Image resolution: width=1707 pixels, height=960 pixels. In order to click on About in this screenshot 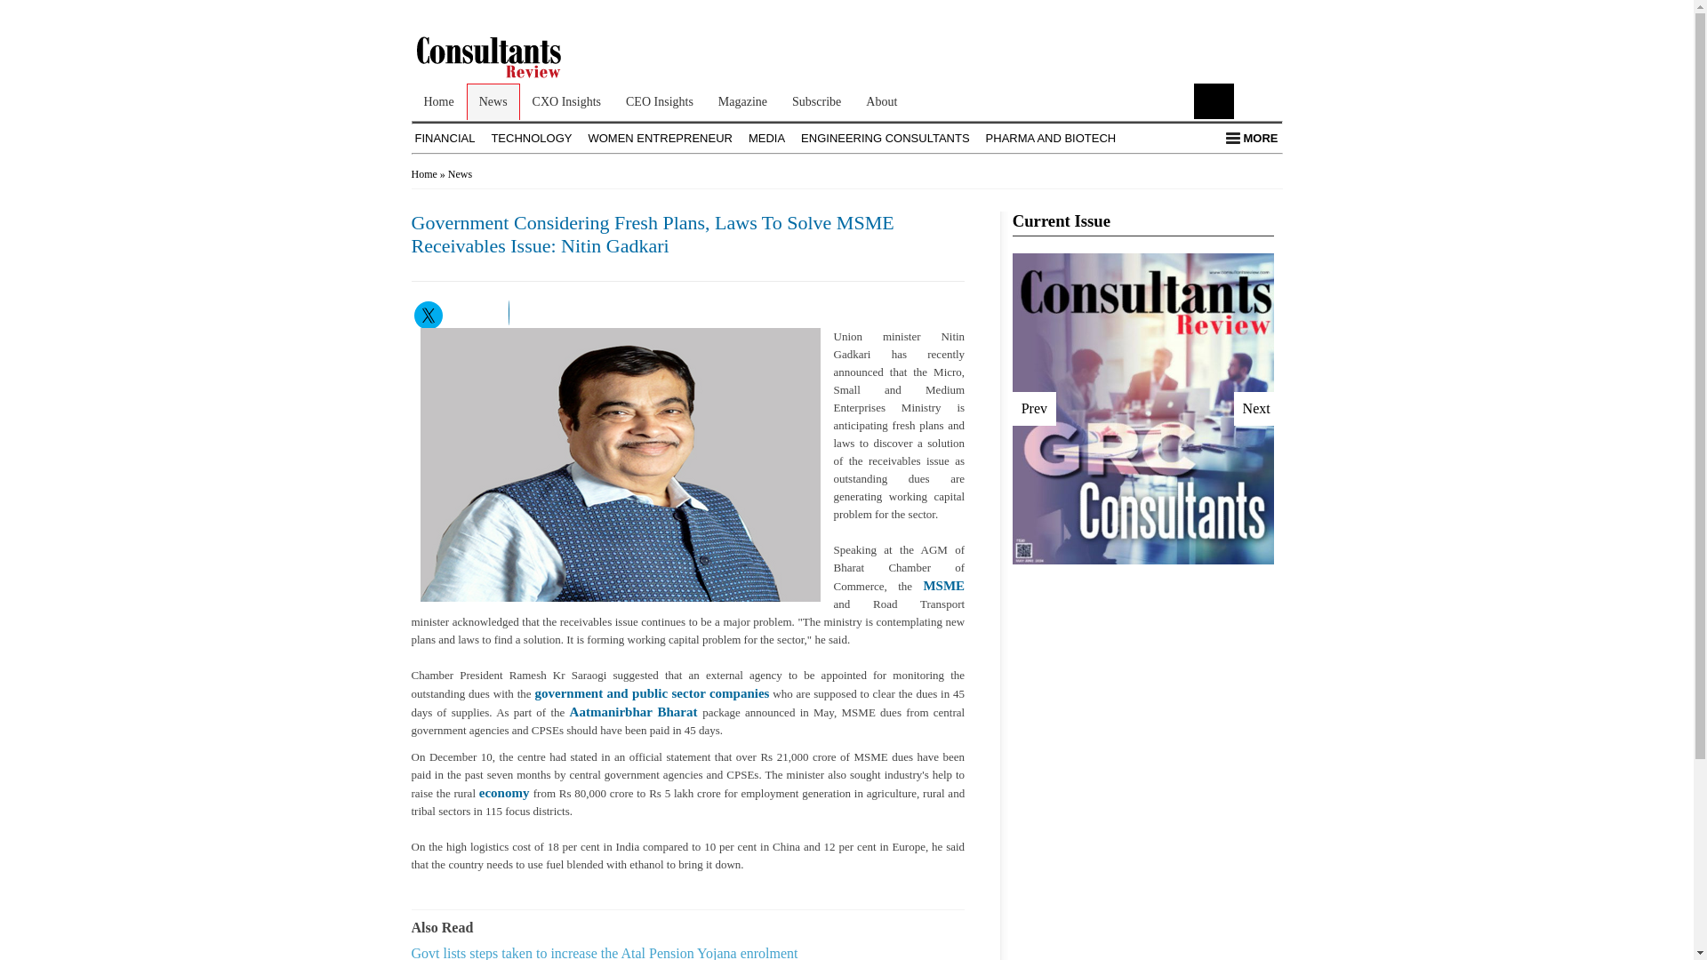, I will do `click(882, 101)`.